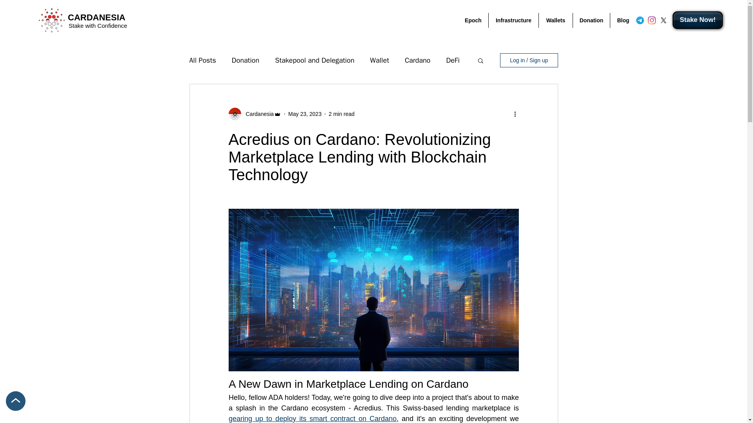 The width and height of the screenshot is (753, 423). I want to click on Stake with Confidence, so click(98, 26).